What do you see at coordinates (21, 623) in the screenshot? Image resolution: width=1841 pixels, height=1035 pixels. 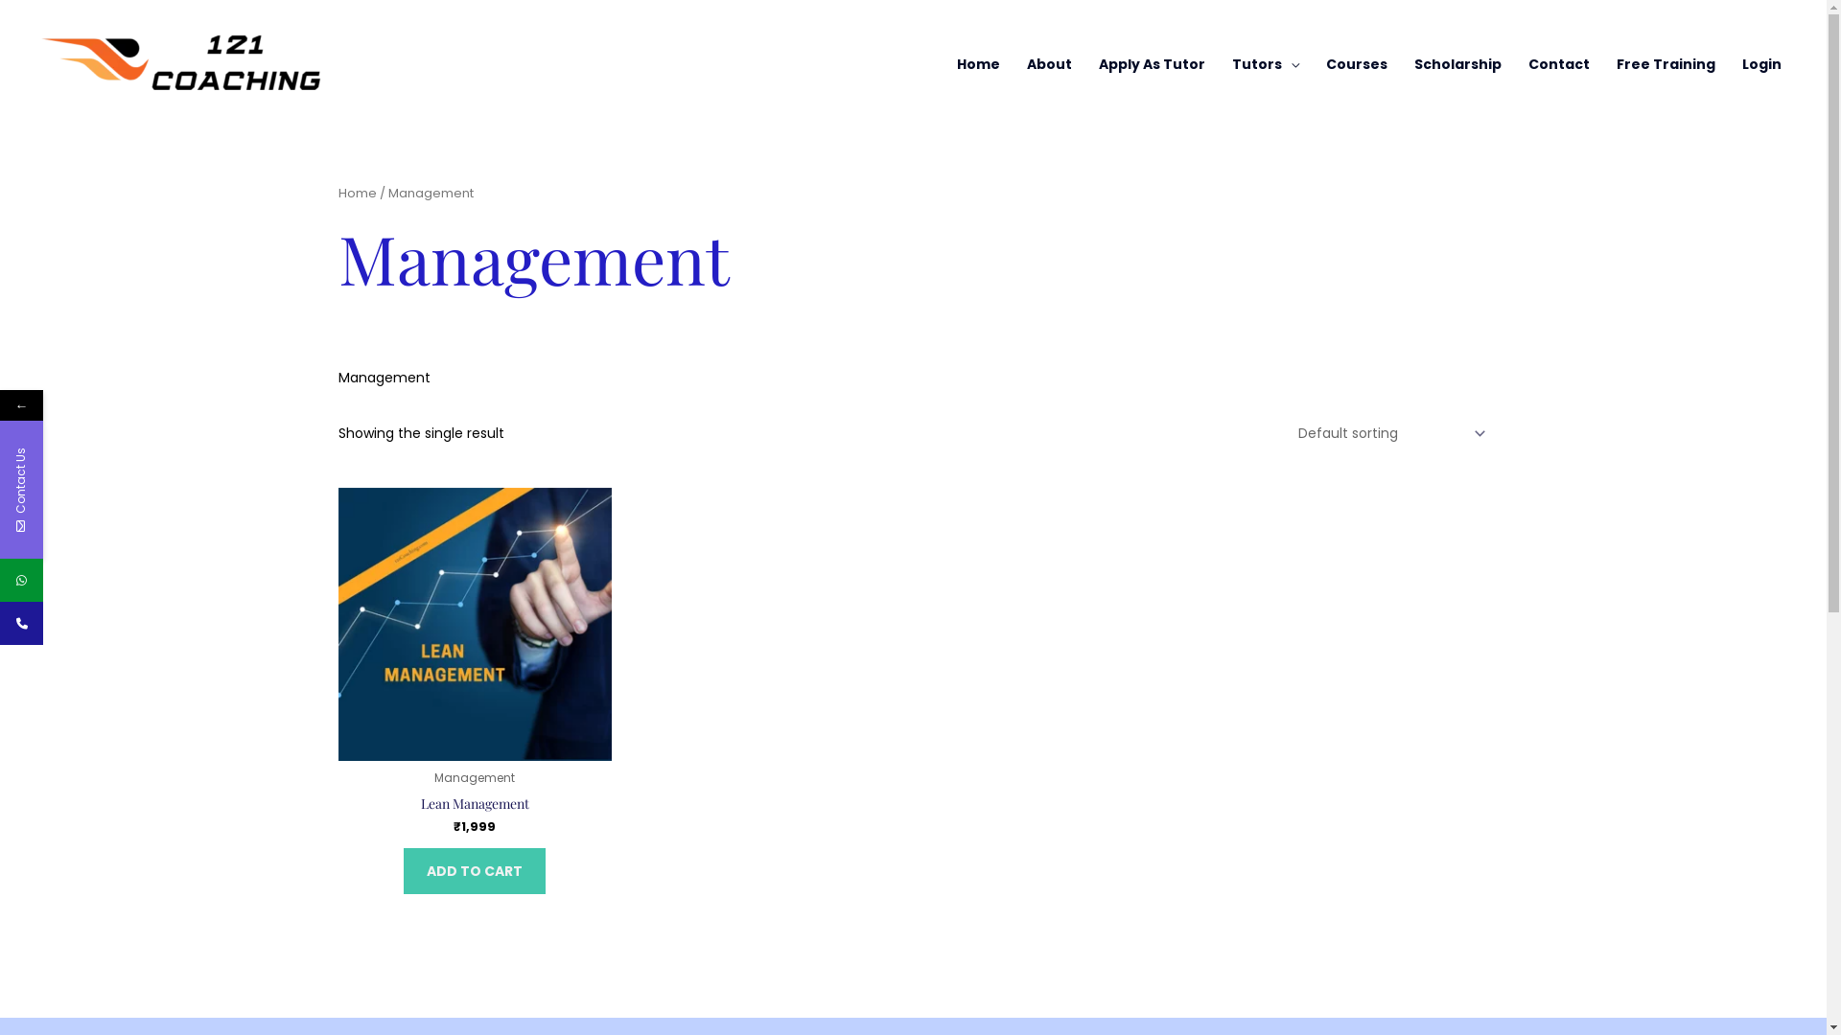 I see `Phone` at bounding box center [21, 623].